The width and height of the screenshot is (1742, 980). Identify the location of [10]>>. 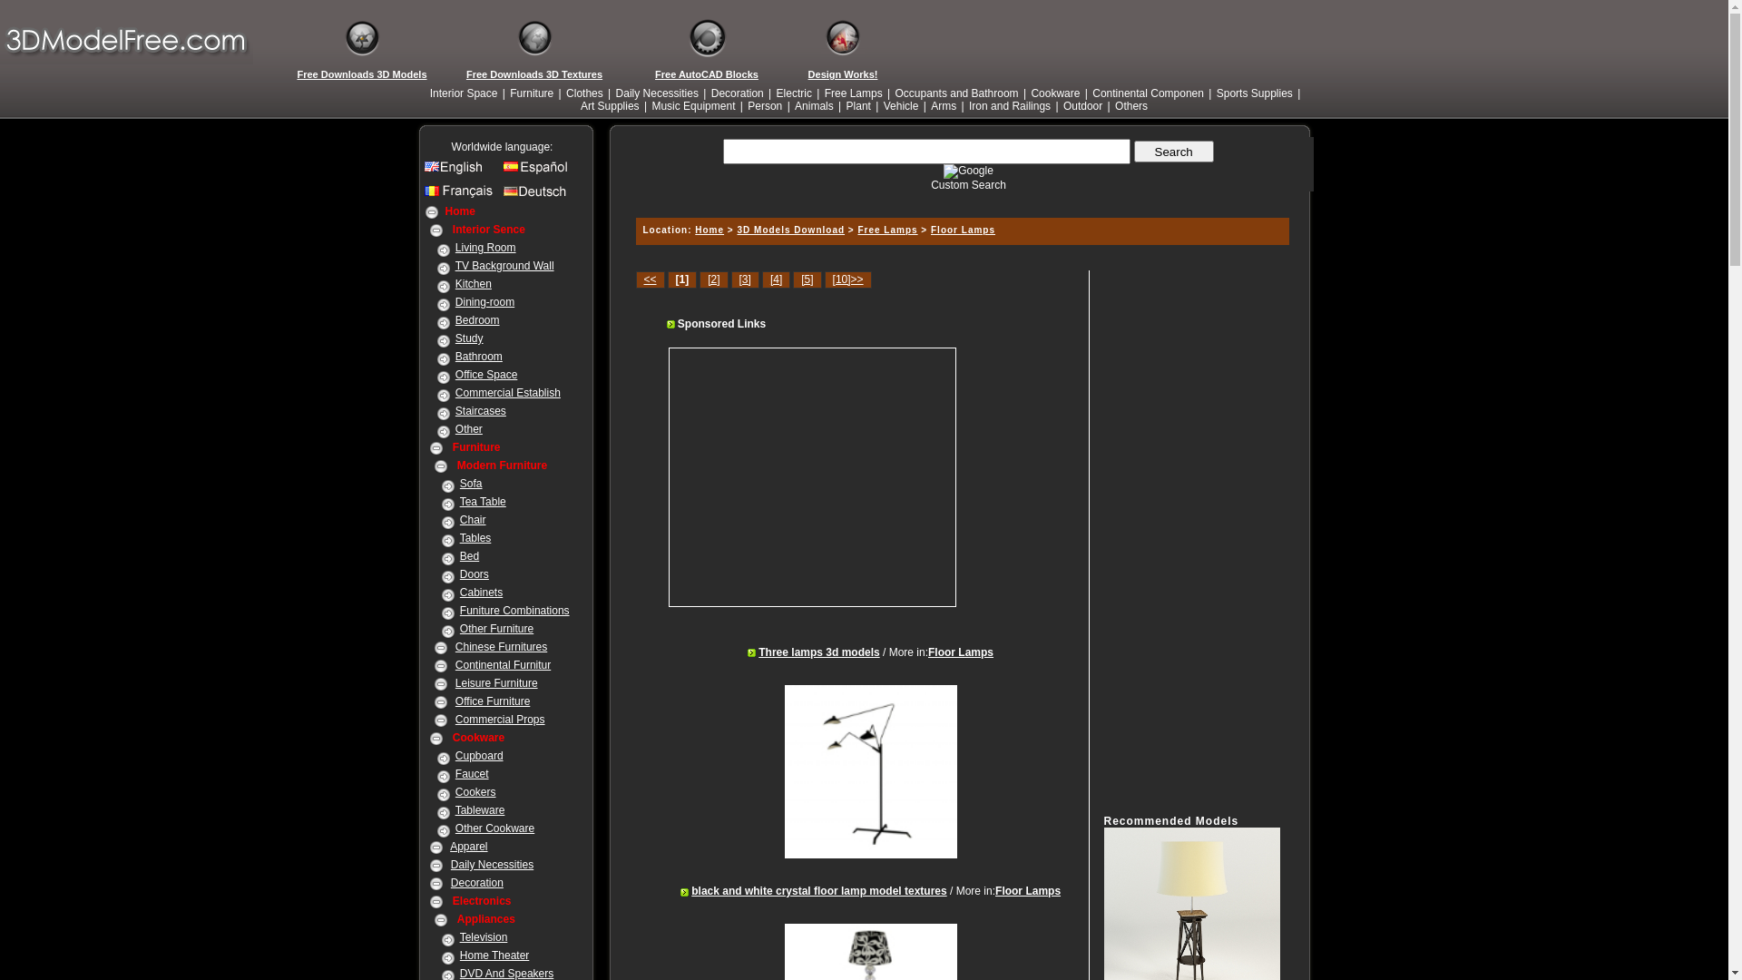
(848, 279).